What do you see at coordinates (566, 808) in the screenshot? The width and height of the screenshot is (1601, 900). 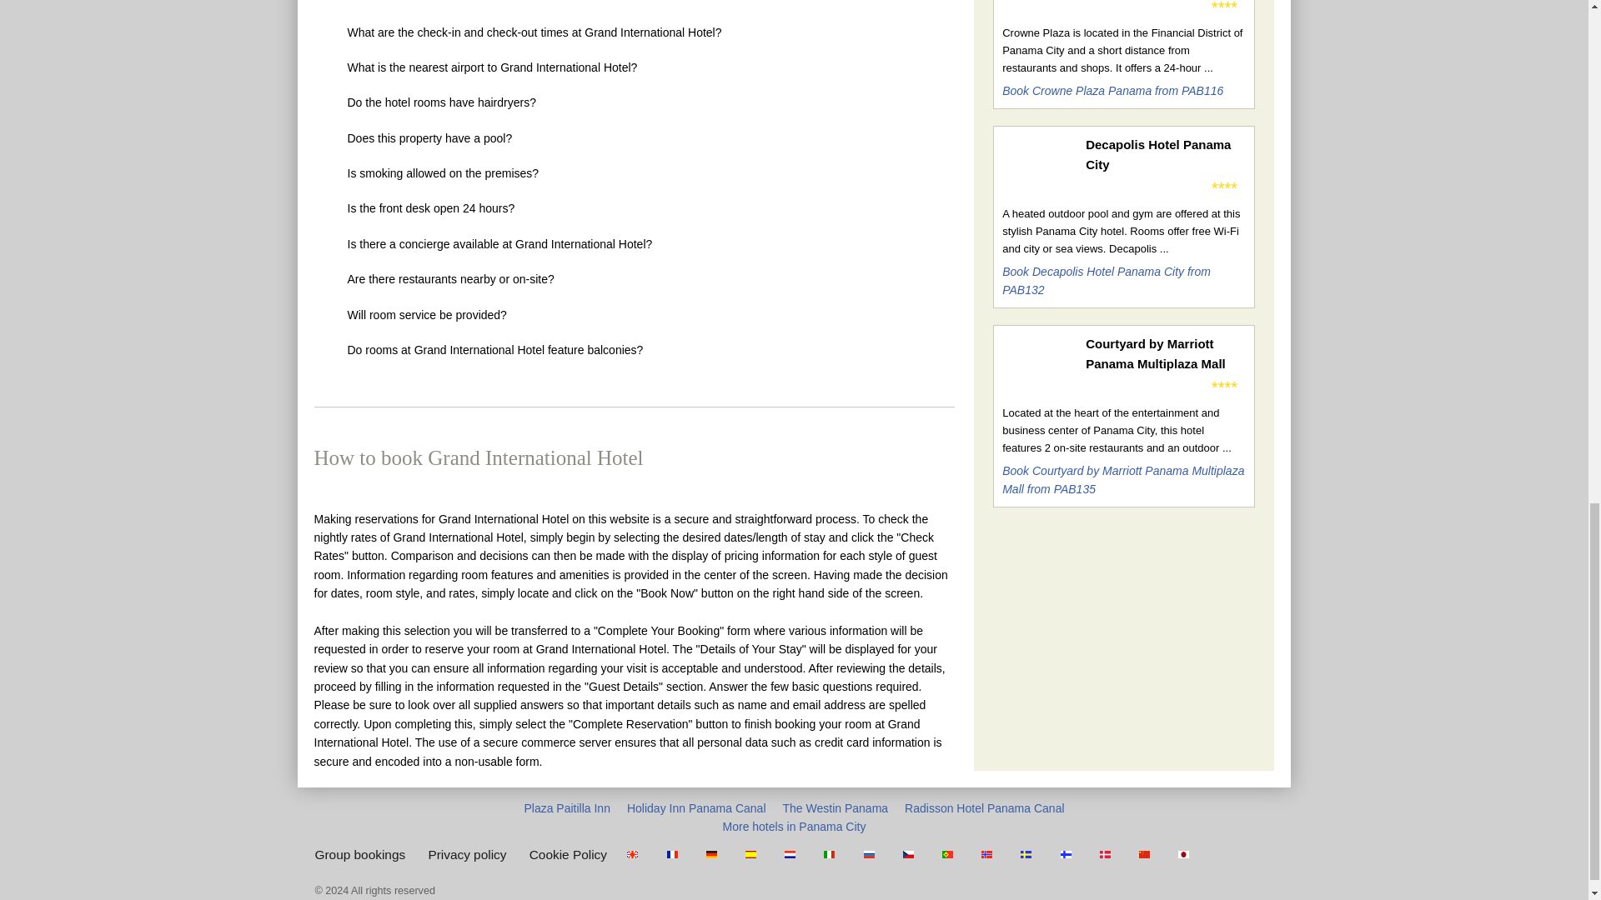 I see `Plaza Paitilla Inn` at bounding box center [566, 808].